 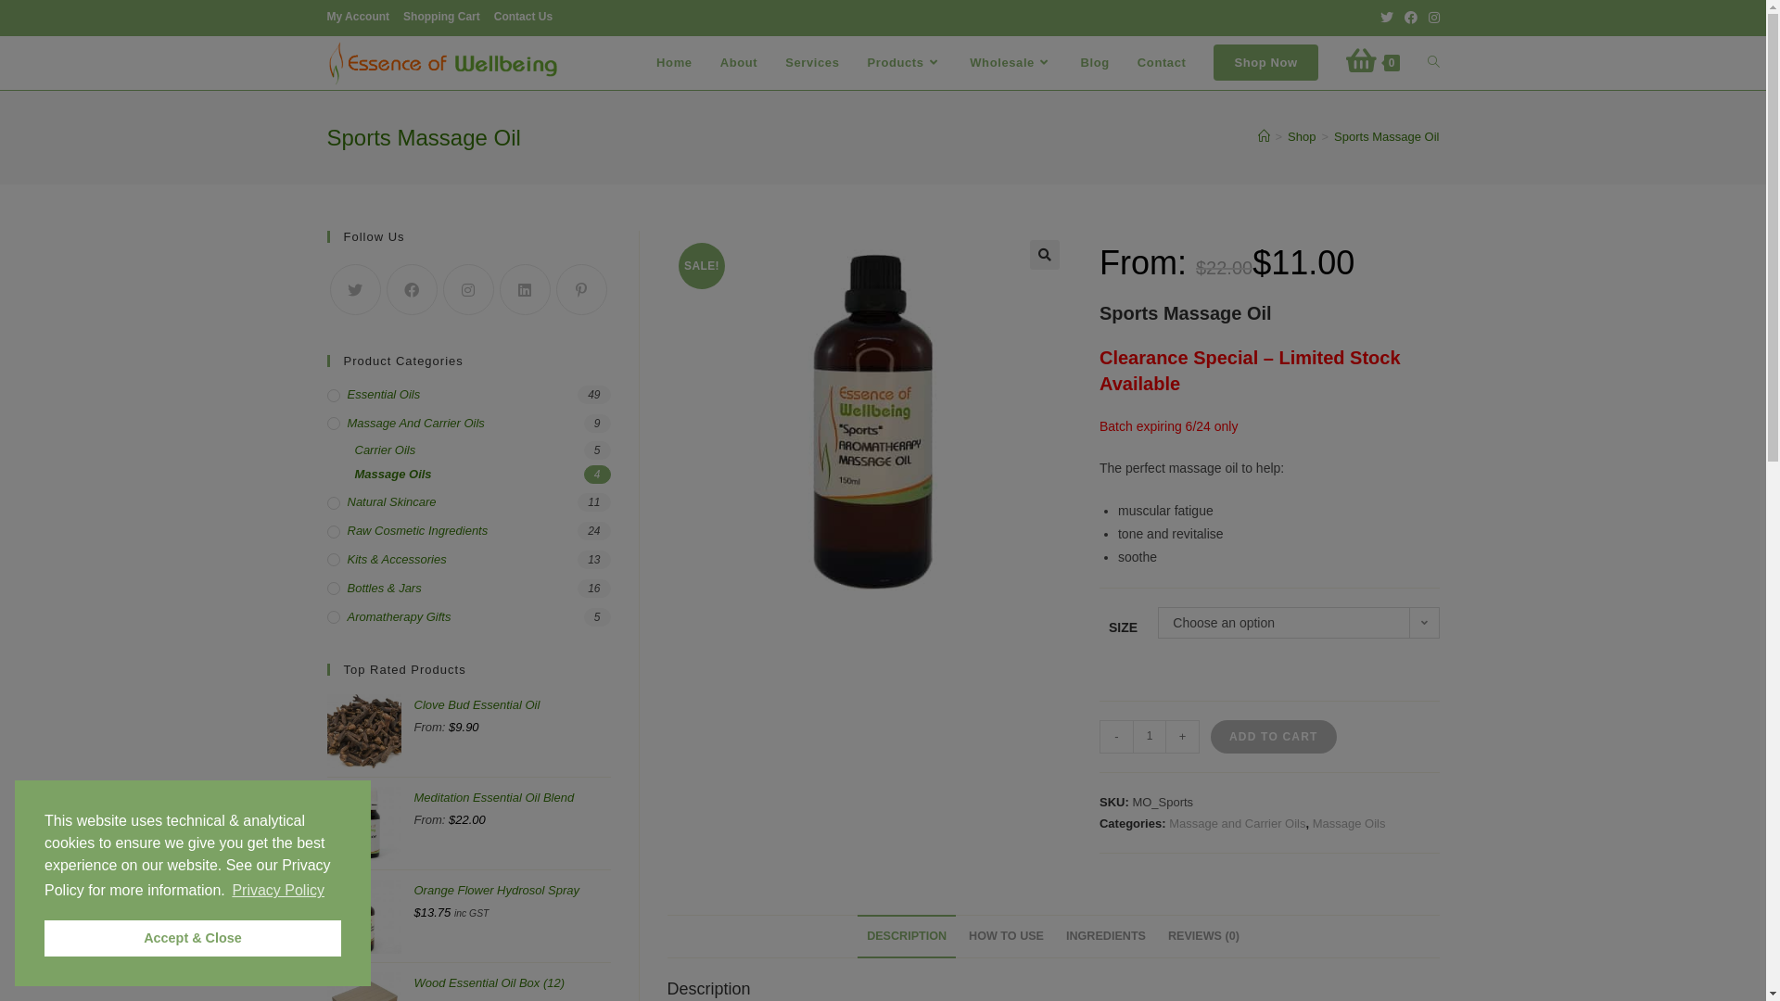 What do you see at coordinates (468, 424) in the screenshot?
I see `Massage And Carrier Oils` at bounding box center [468, 424].